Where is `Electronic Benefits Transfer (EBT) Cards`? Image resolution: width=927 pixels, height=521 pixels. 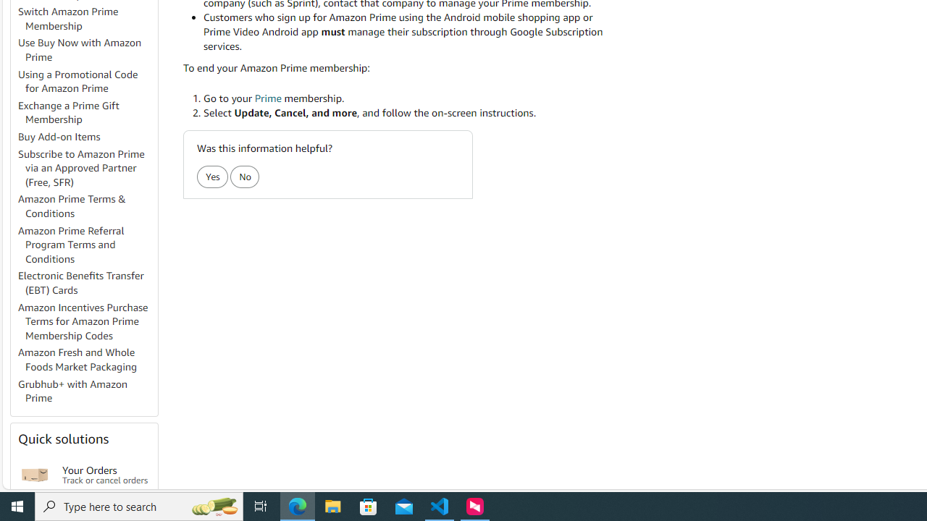 Electronic Benefits Transfer (EBT) Cards is located at coordinates (87, 284).